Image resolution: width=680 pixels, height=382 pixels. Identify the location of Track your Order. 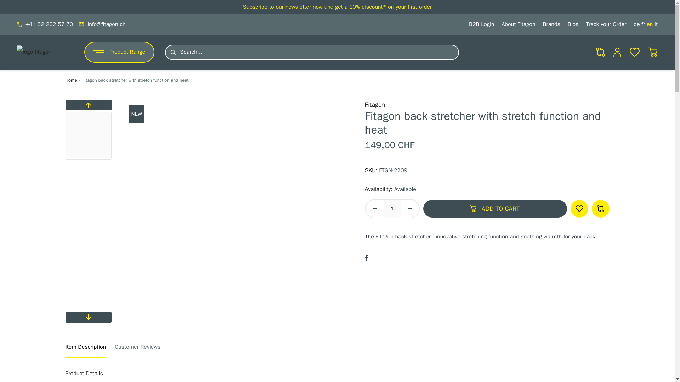
(606, 24).